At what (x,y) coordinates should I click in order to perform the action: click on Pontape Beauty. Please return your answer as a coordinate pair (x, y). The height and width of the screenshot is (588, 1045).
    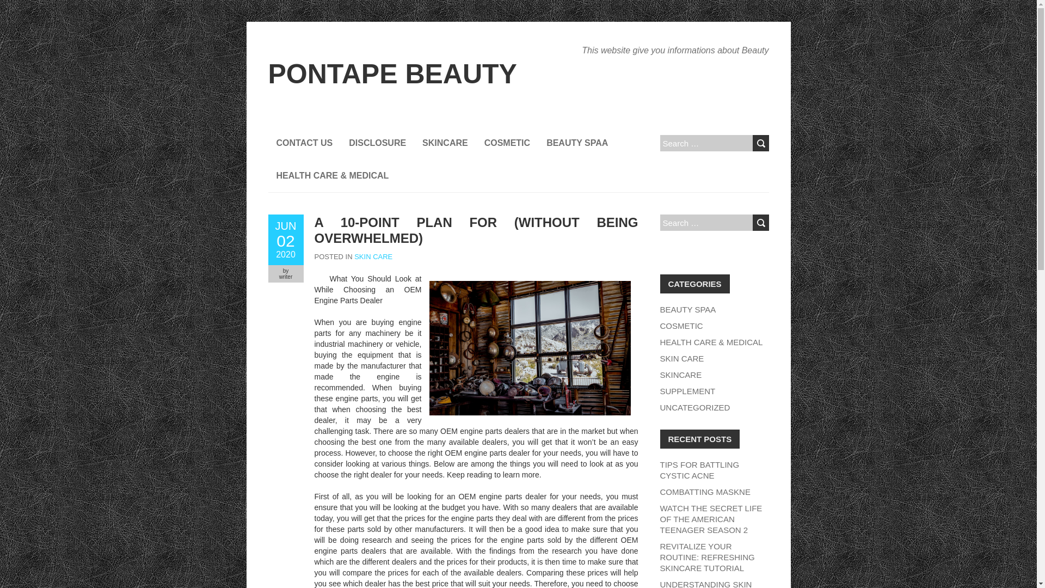
    Looking at the image, I should click on (392, 74).